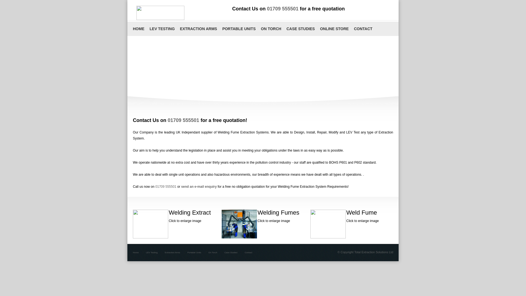 The image size is (526, 296). I want to click on On Torch, so click(213, 252).